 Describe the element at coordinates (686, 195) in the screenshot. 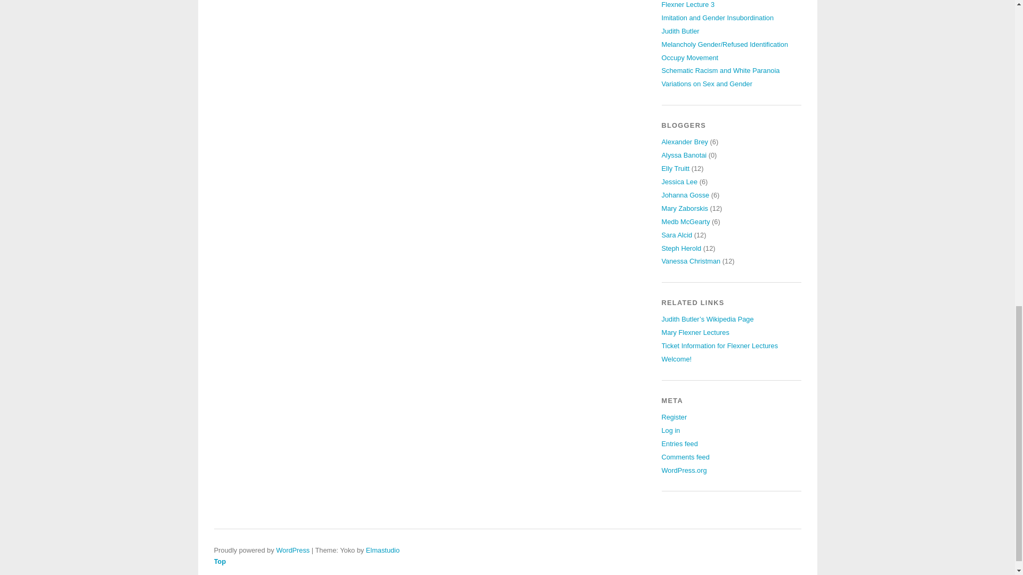

I see `Posts by Johanna Gosse` at that location.